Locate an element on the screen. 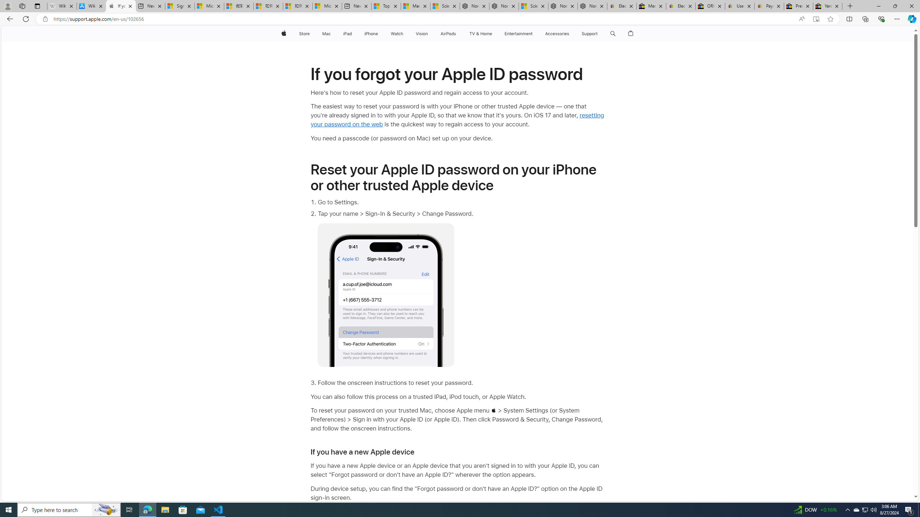 The height and width of the screenshot is (517, 920). iPhone is located at coordinates (371, 34).